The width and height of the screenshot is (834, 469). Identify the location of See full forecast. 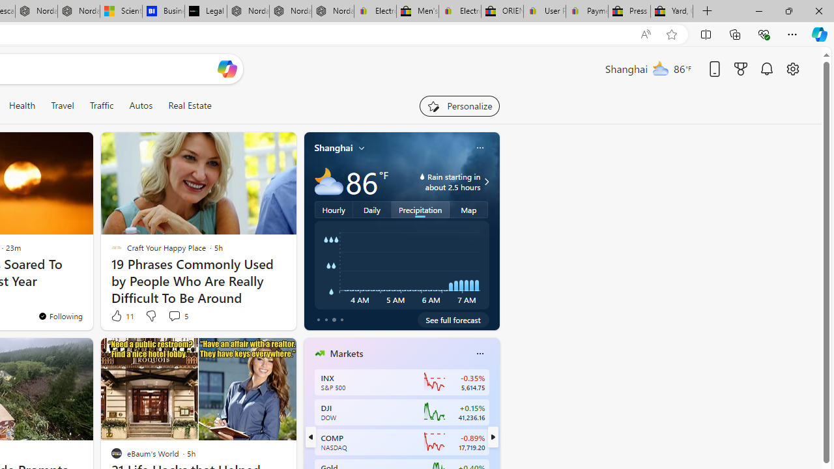
(453, 319).